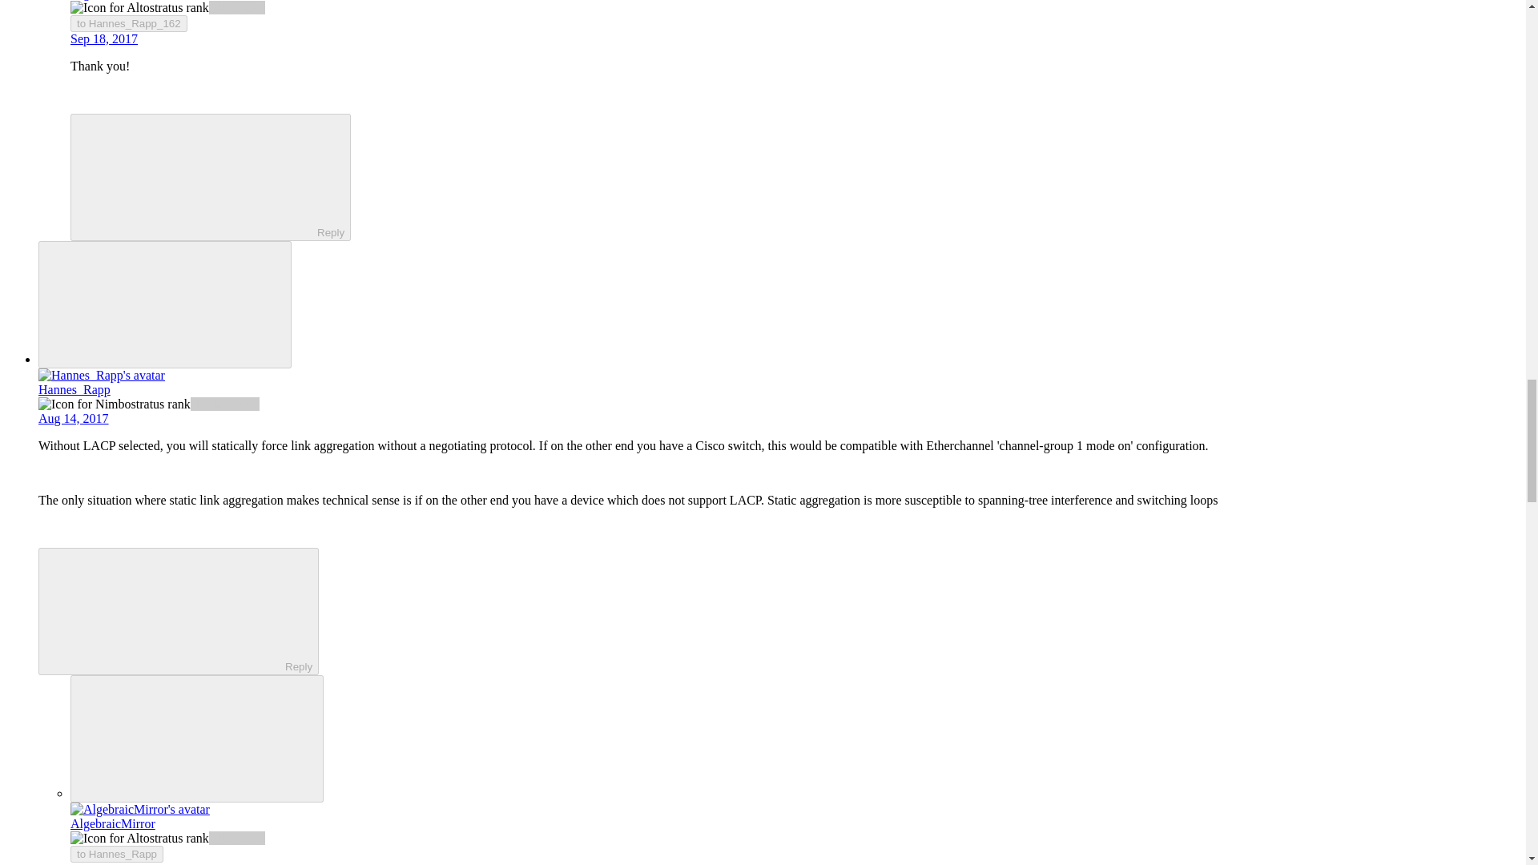 This screenshot has width=1538, height=865. Describe the element at coordinates (104, 38) in the screenshot. I see `September 18, 2017 at 9:25 PM` at that location.